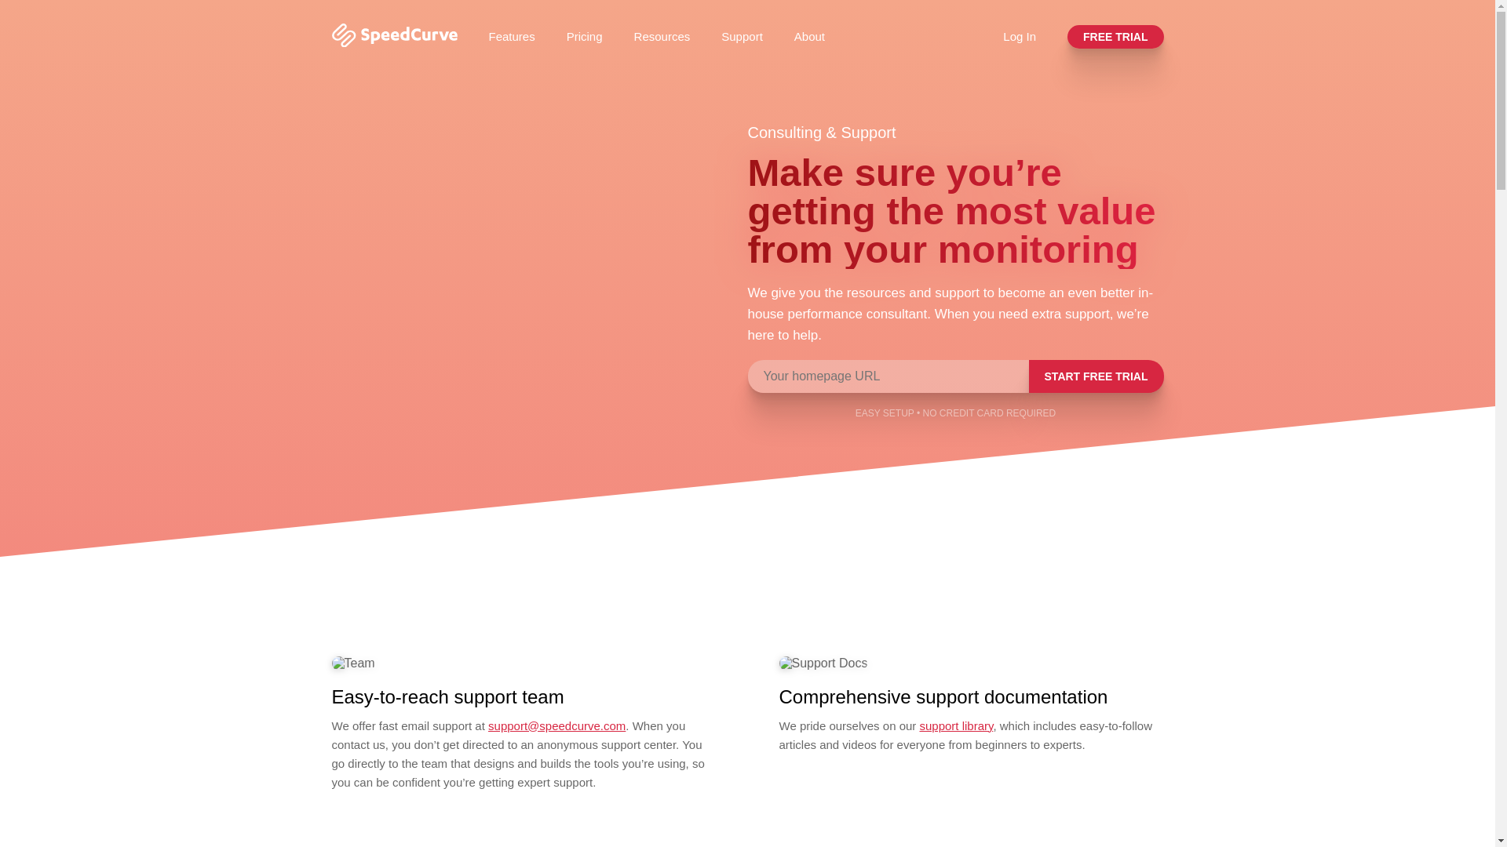  What do you see at coordinates (1020, 36) in the screenshot?
I see `Log In` at bounding box center [1020, 36].